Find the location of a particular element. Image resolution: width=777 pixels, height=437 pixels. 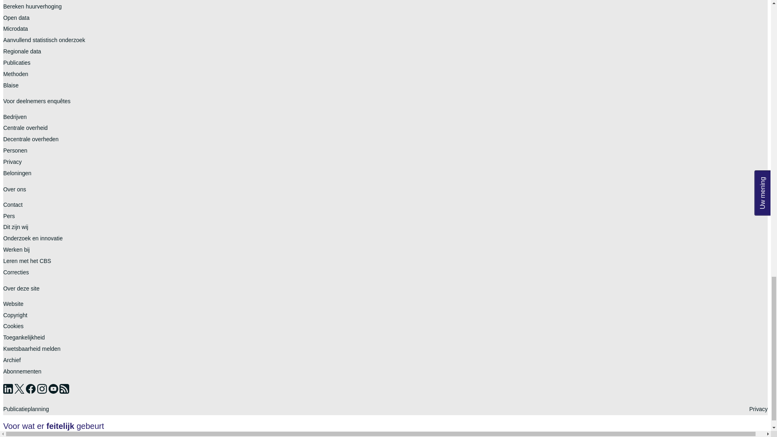

LinkedIn is located at coordinates (9, 392).